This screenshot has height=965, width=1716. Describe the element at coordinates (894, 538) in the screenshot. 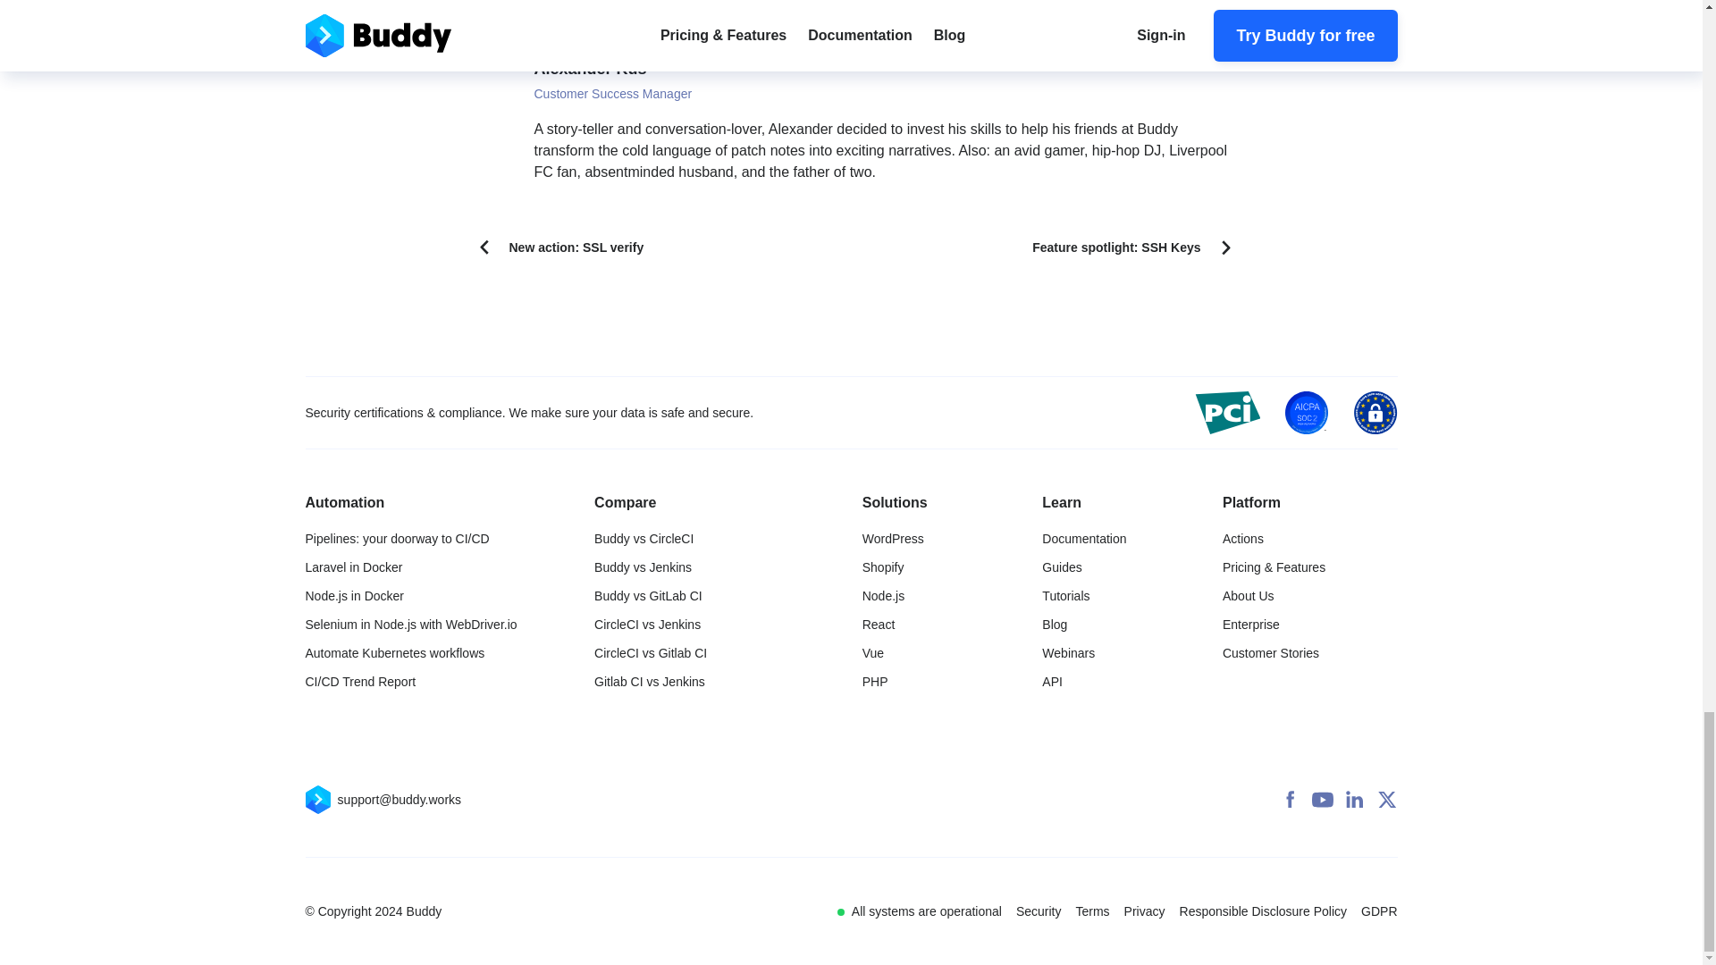

I see `WordPress` at that location.